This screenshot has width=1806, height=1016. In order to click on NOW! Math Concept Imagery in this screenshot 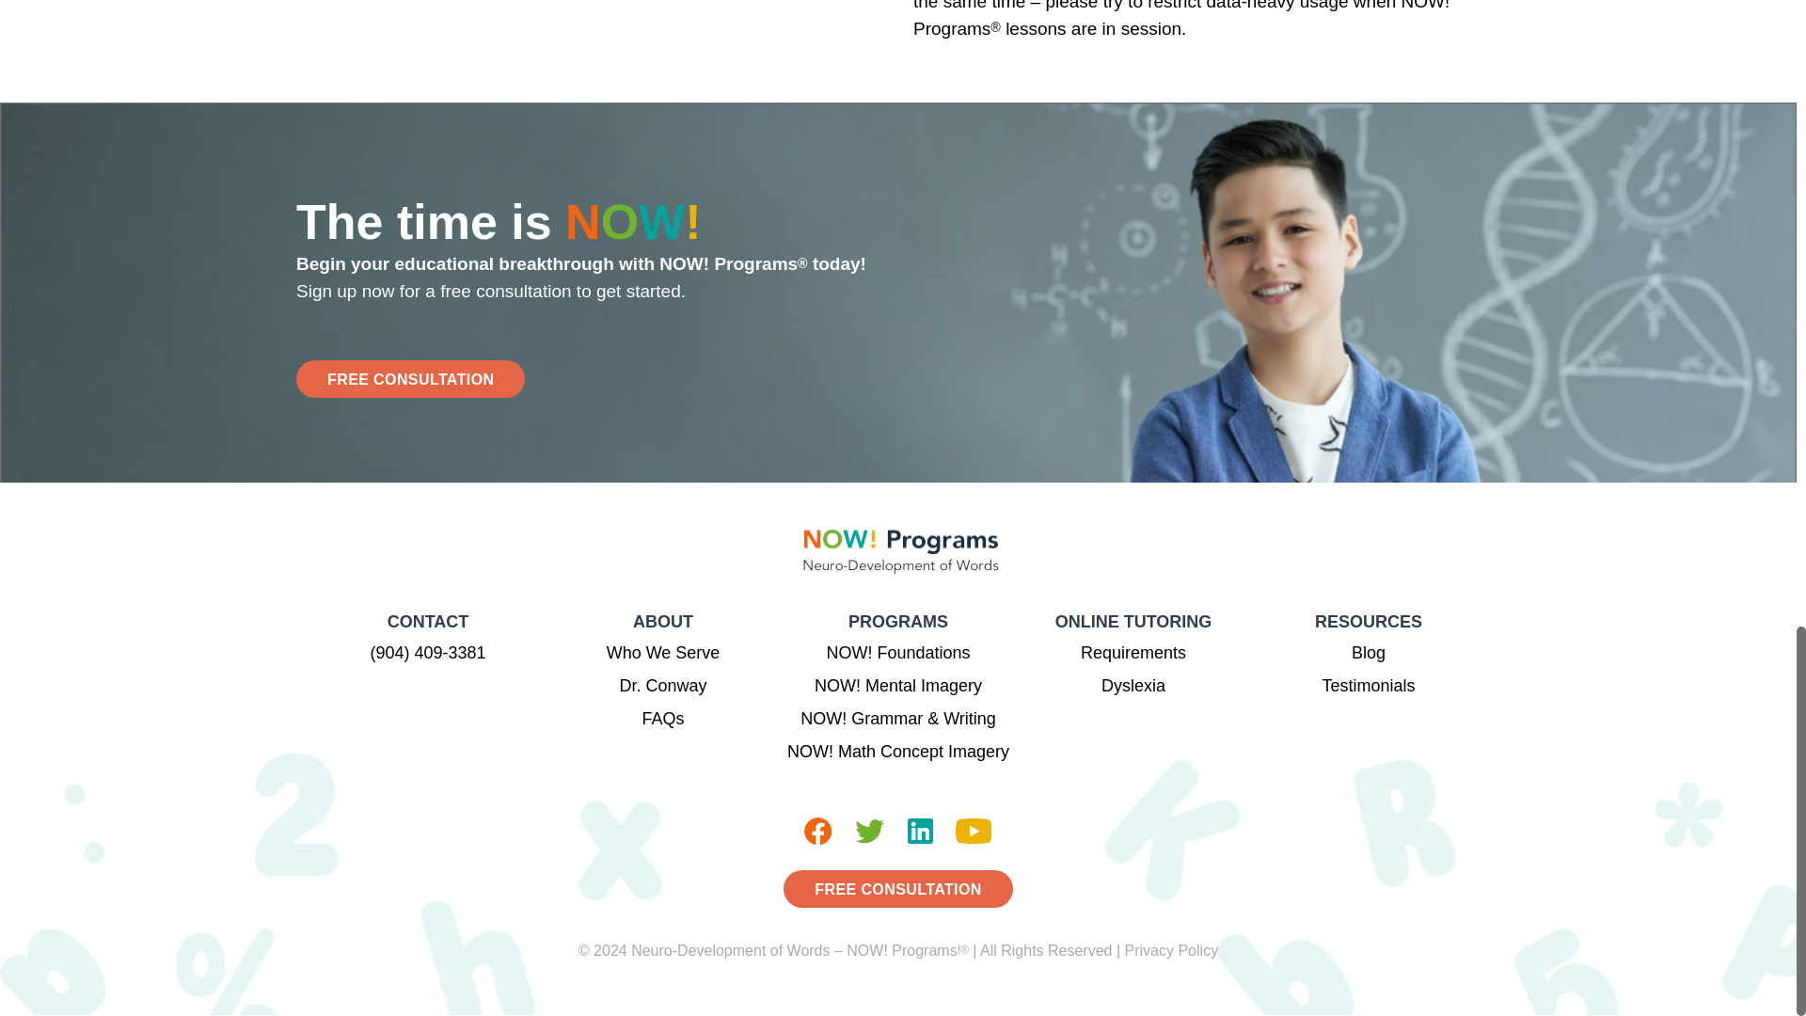, I will do `click(898, 751)`.